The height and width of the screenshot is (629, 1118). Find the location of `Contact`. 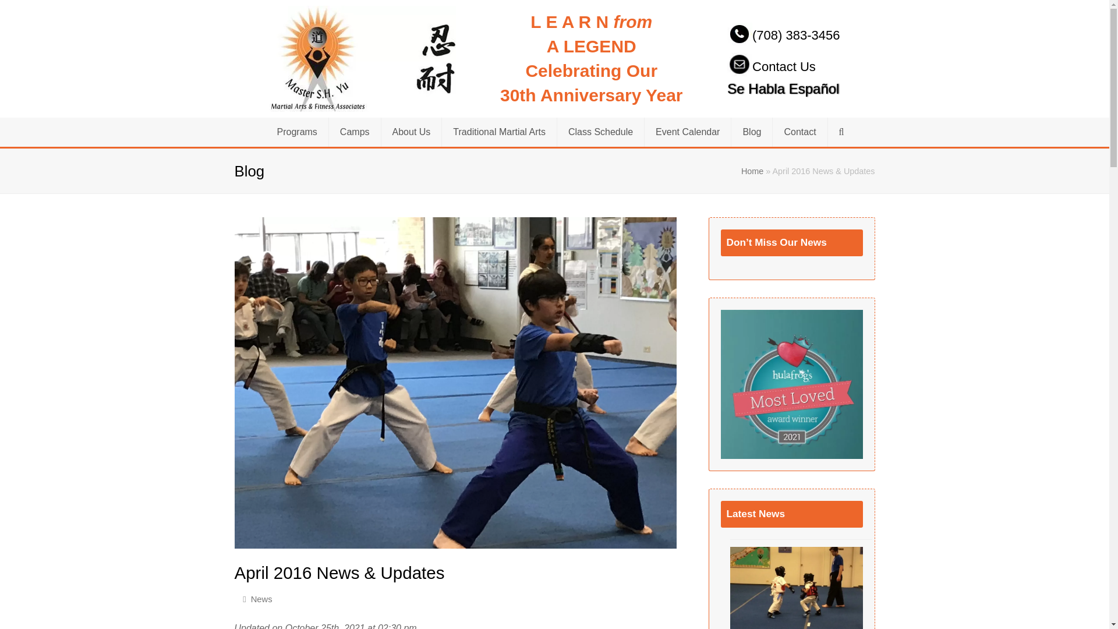

Contact is located at coordinates (799, 132).